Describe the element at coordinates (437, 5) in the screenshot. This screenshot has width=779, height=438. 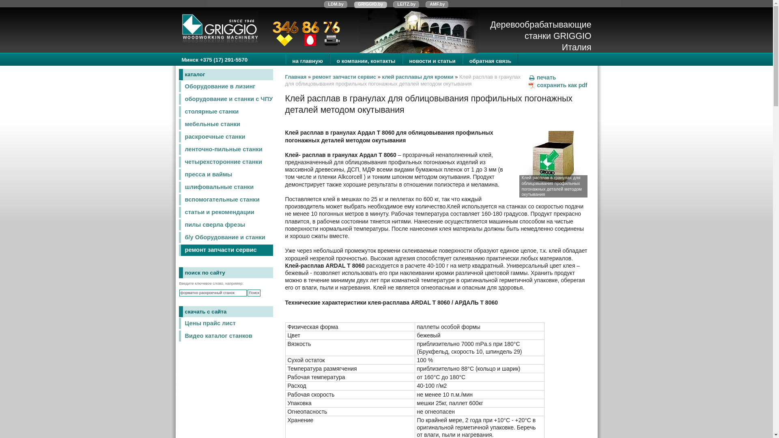
I see `AMF.by` at that location.